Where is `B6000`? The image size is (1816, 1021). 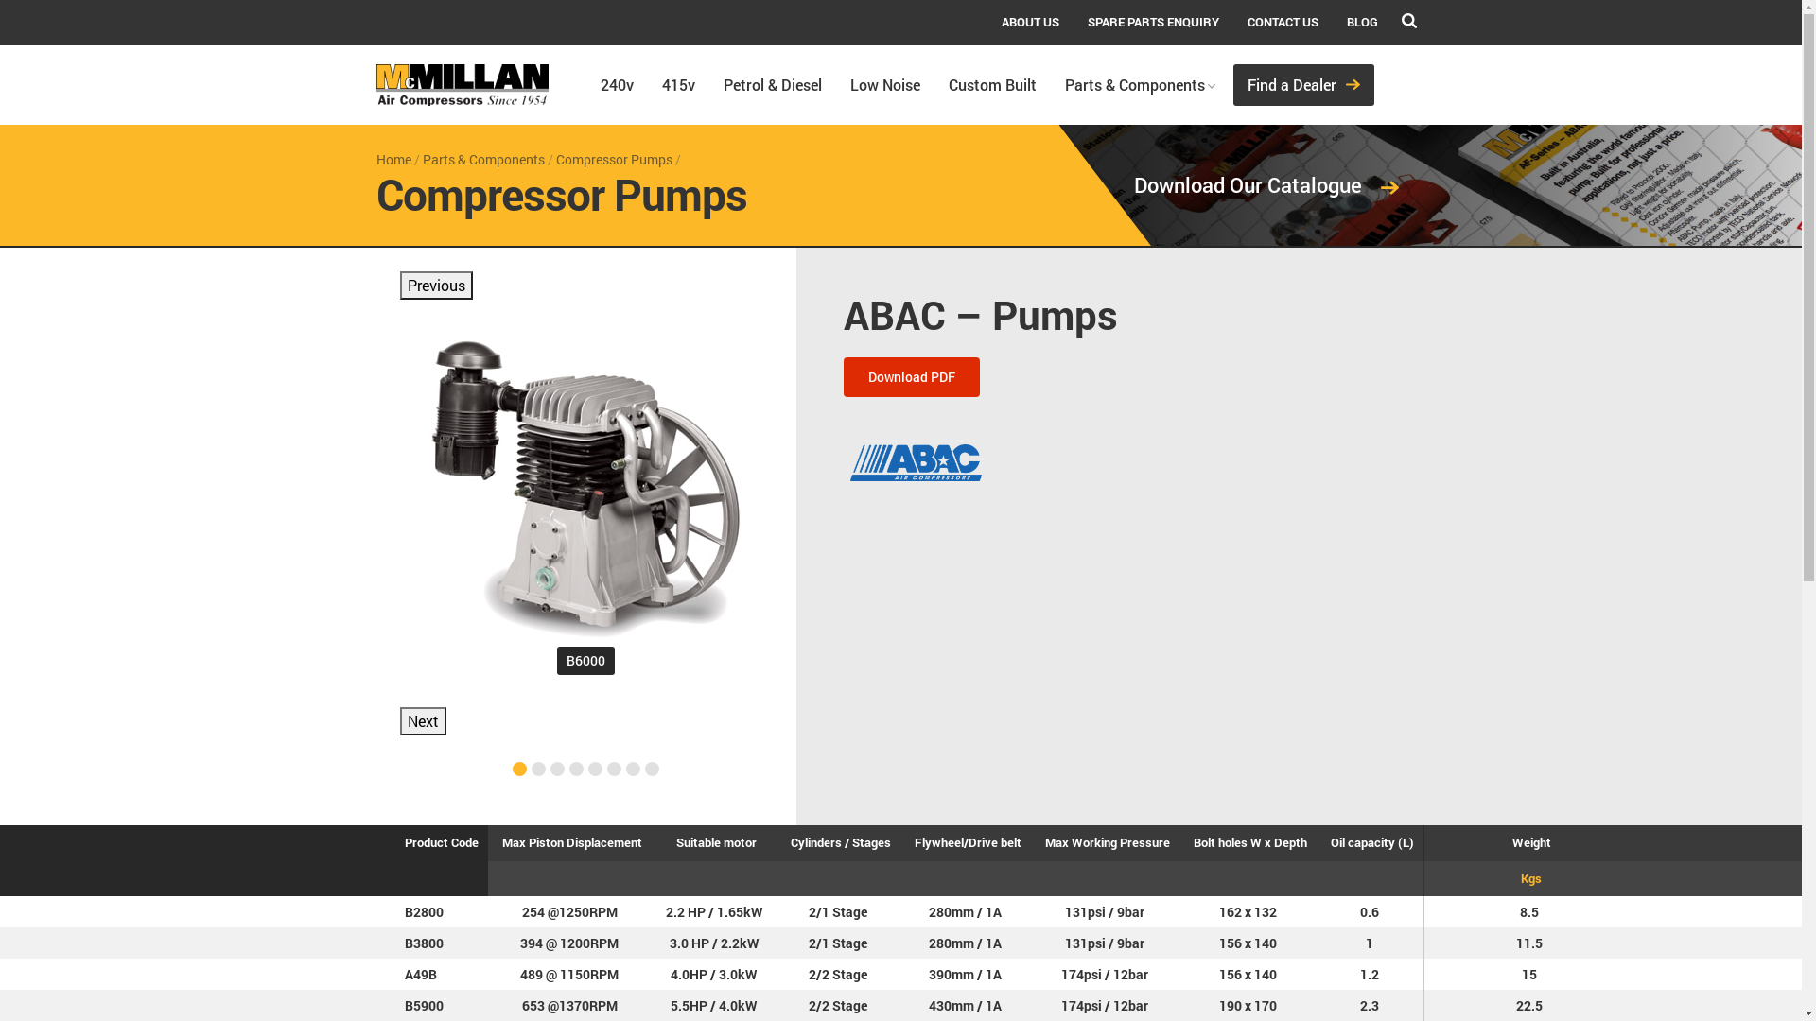
B6000 is located at coordinates (585, 489).